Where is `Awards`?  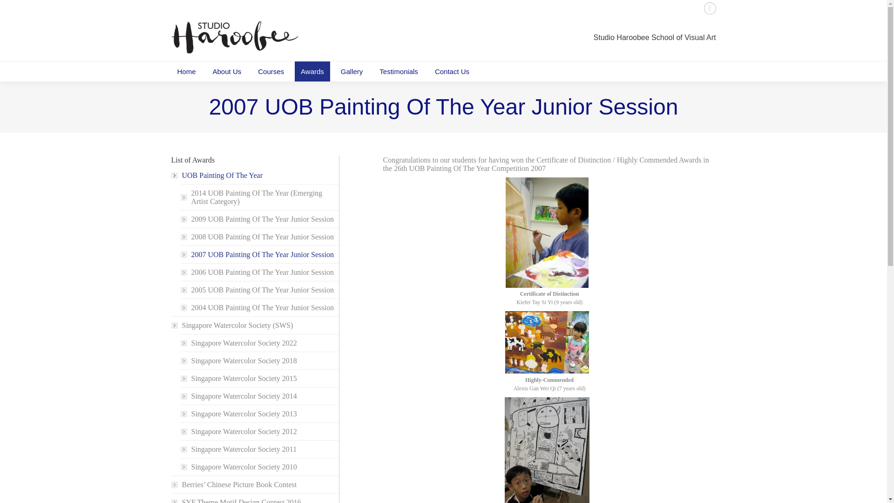 Awards is located at coordinates (312, 71).